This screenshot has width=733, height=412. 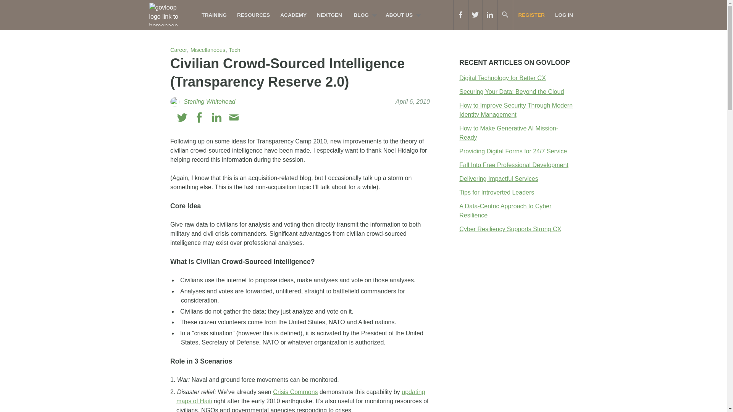 What do you see at coordinates (363, 15) in the screenshot?
I see `BLOG` at bounding box center [363, 15].